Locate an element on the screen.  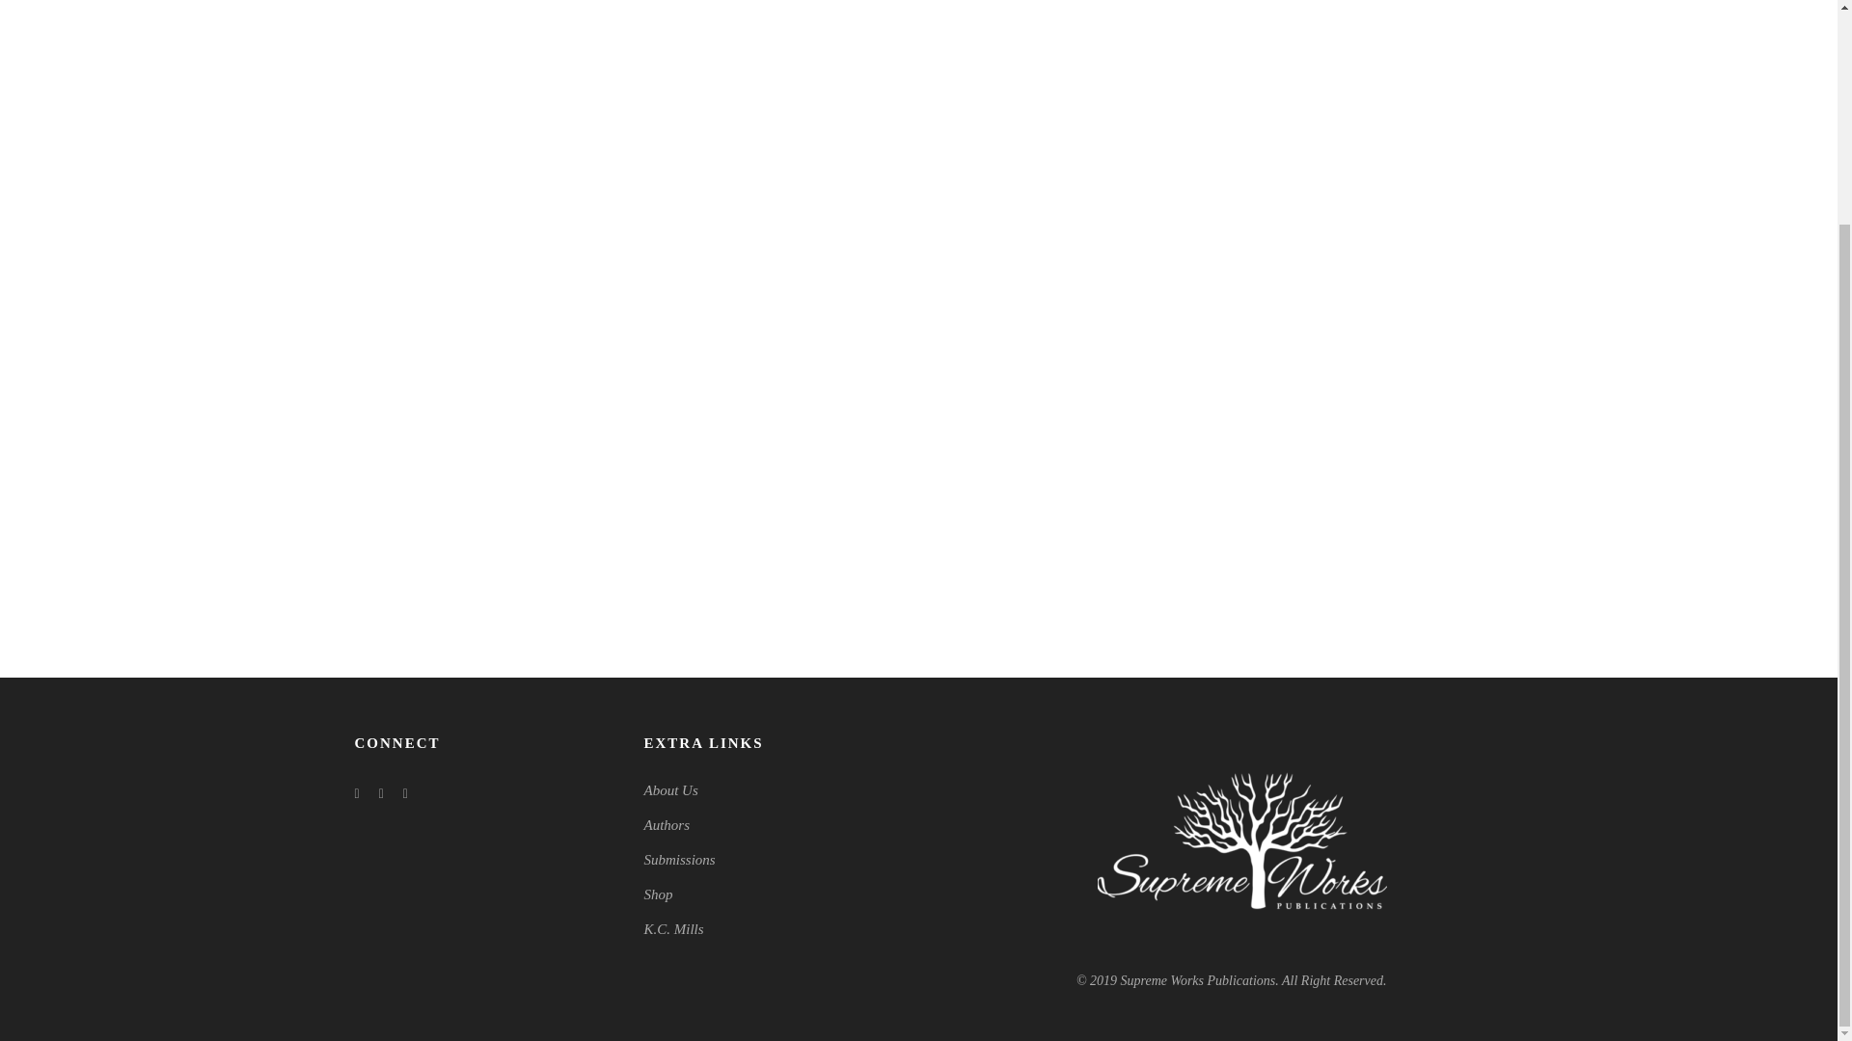
About Us is located at coordinates (671, 790).